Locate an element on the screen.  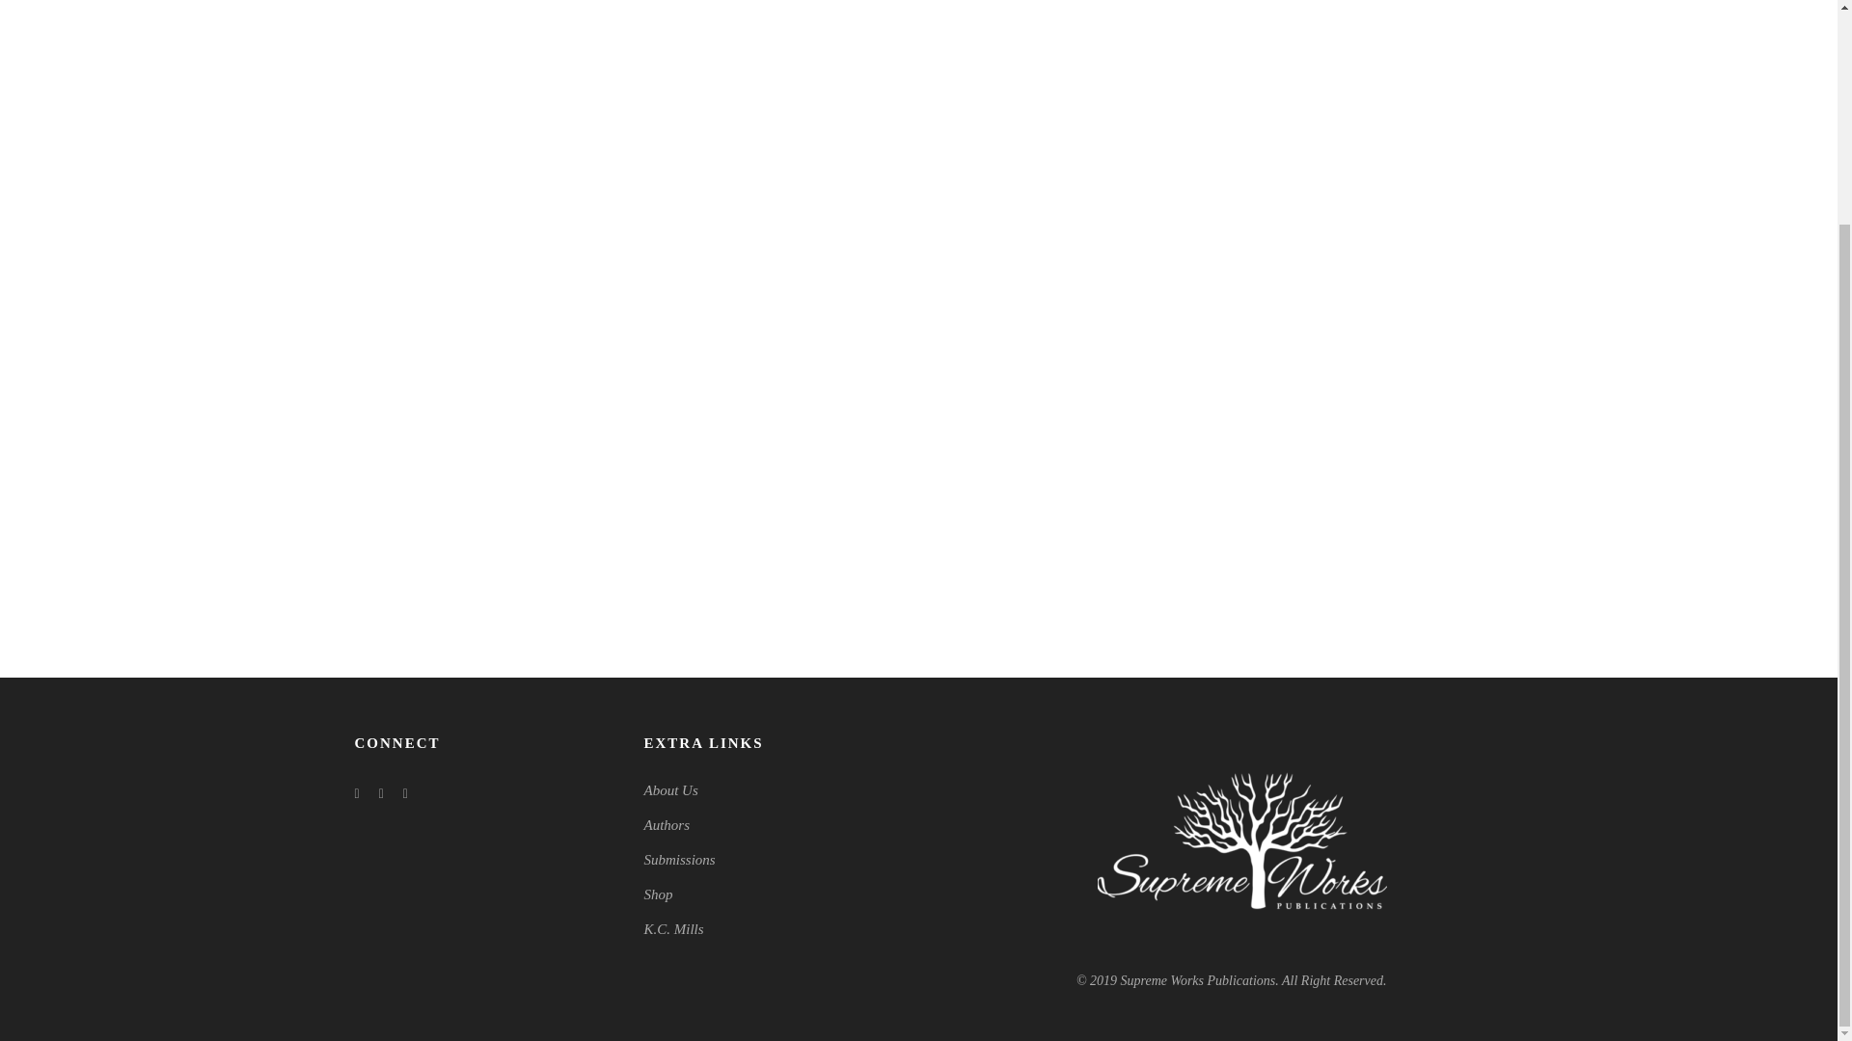
About Us is located at coordinates (671, 790).